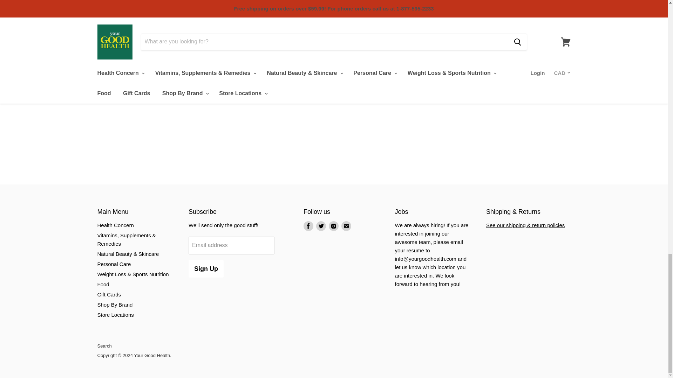 The width and height of the screenshot is (673, 378). What do you see at coordinates (346, 226) in the screenshot?
I see `E-mail` at bounding box center [346, 226].